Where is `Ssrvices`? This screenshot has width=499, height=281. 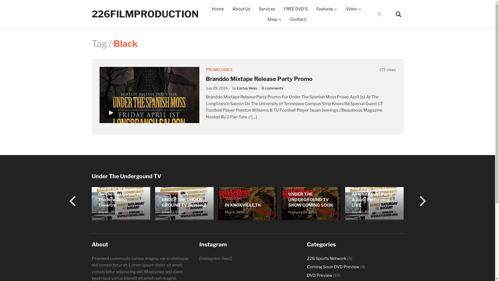
Ssrvices is located at coordinates (267, 9).